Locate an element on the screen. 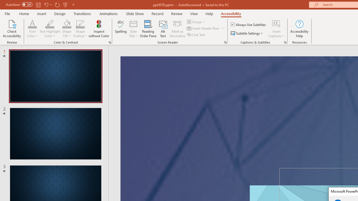 The height and width of the screenshot is (201, 358). Insert Header Row is located at coordinates (203, 28).